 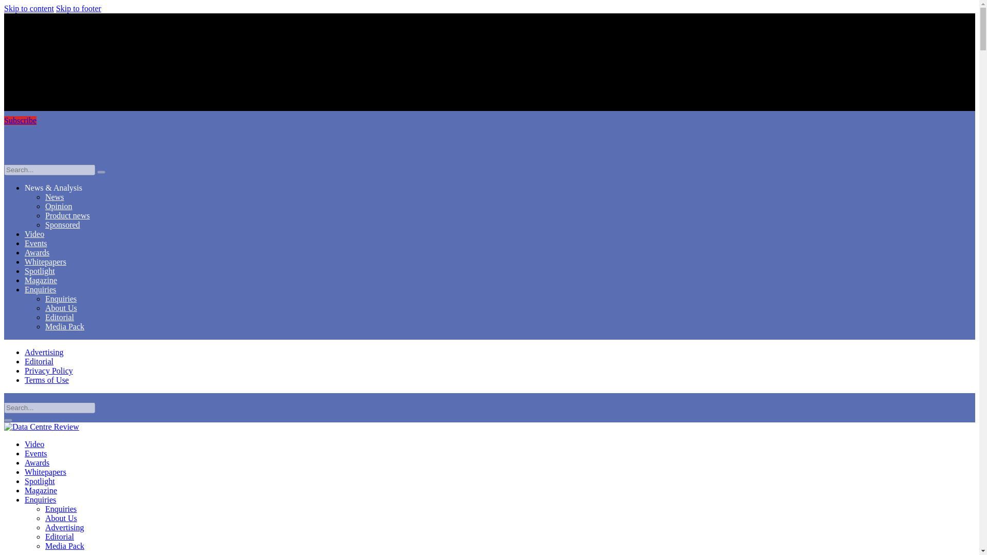 What do you see at coordinates (20, 120) in the screenshot?
I see `Subscribe` at bounding box center [20, 120].